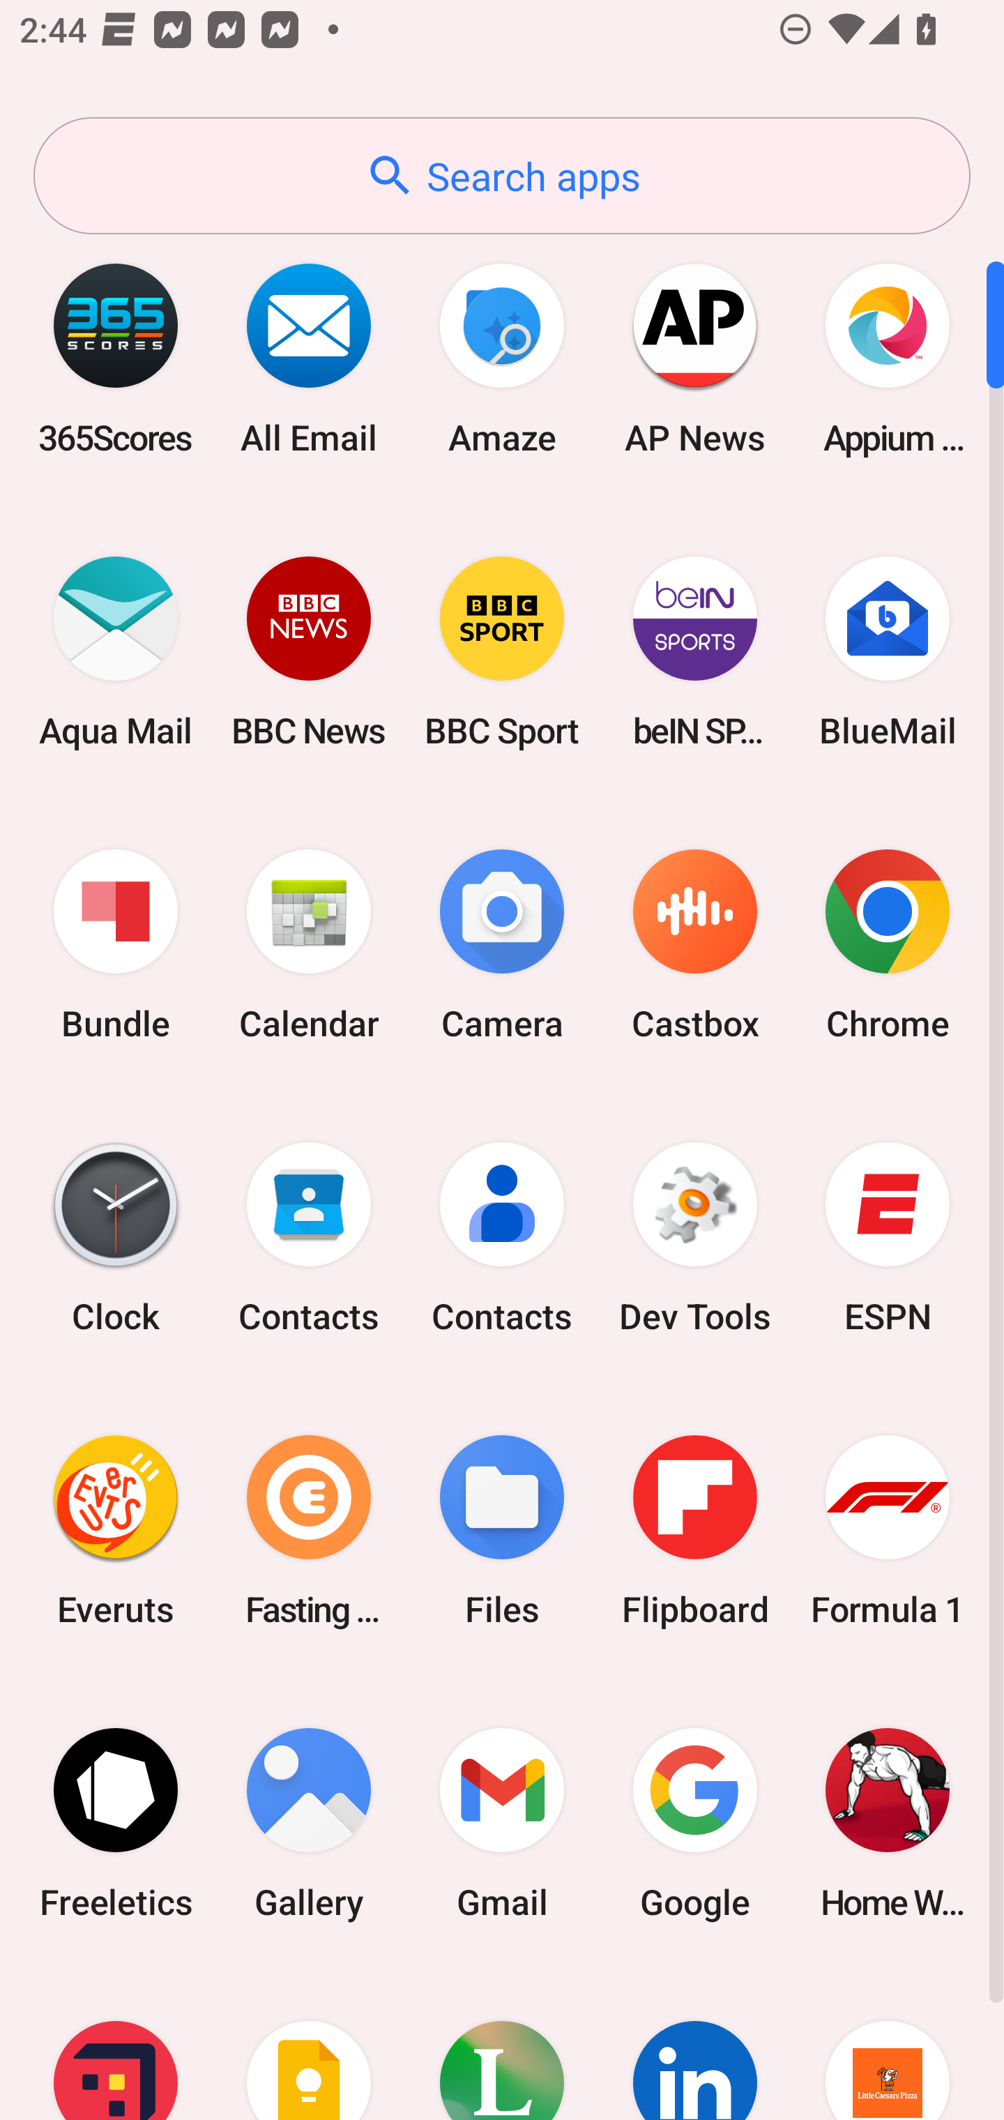 The height and width of the screenshot is (2120, 1004). I want to click on Google, so click(694, 1823).